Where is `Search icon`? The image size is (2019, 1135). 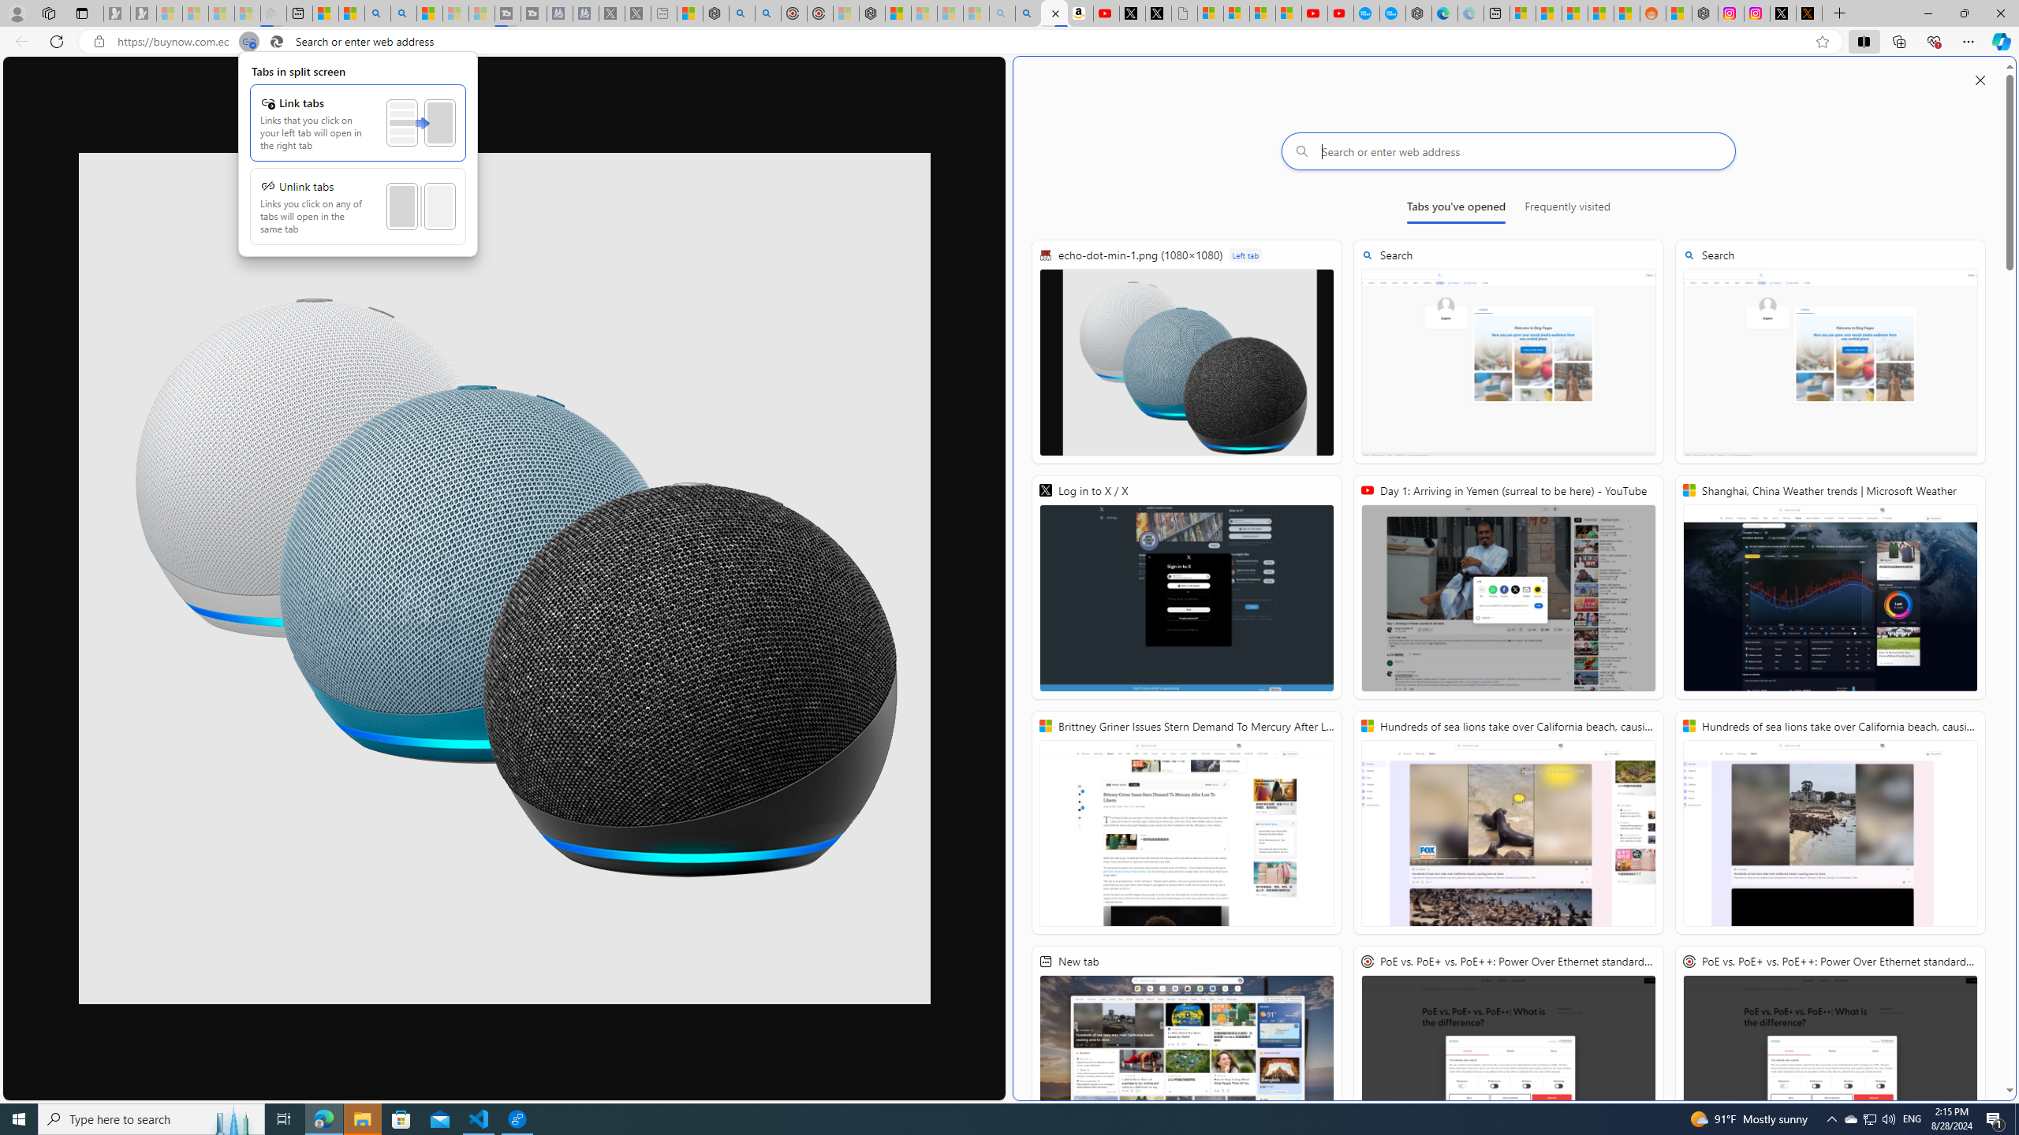 Search icon is located at coordinates (276, 42).